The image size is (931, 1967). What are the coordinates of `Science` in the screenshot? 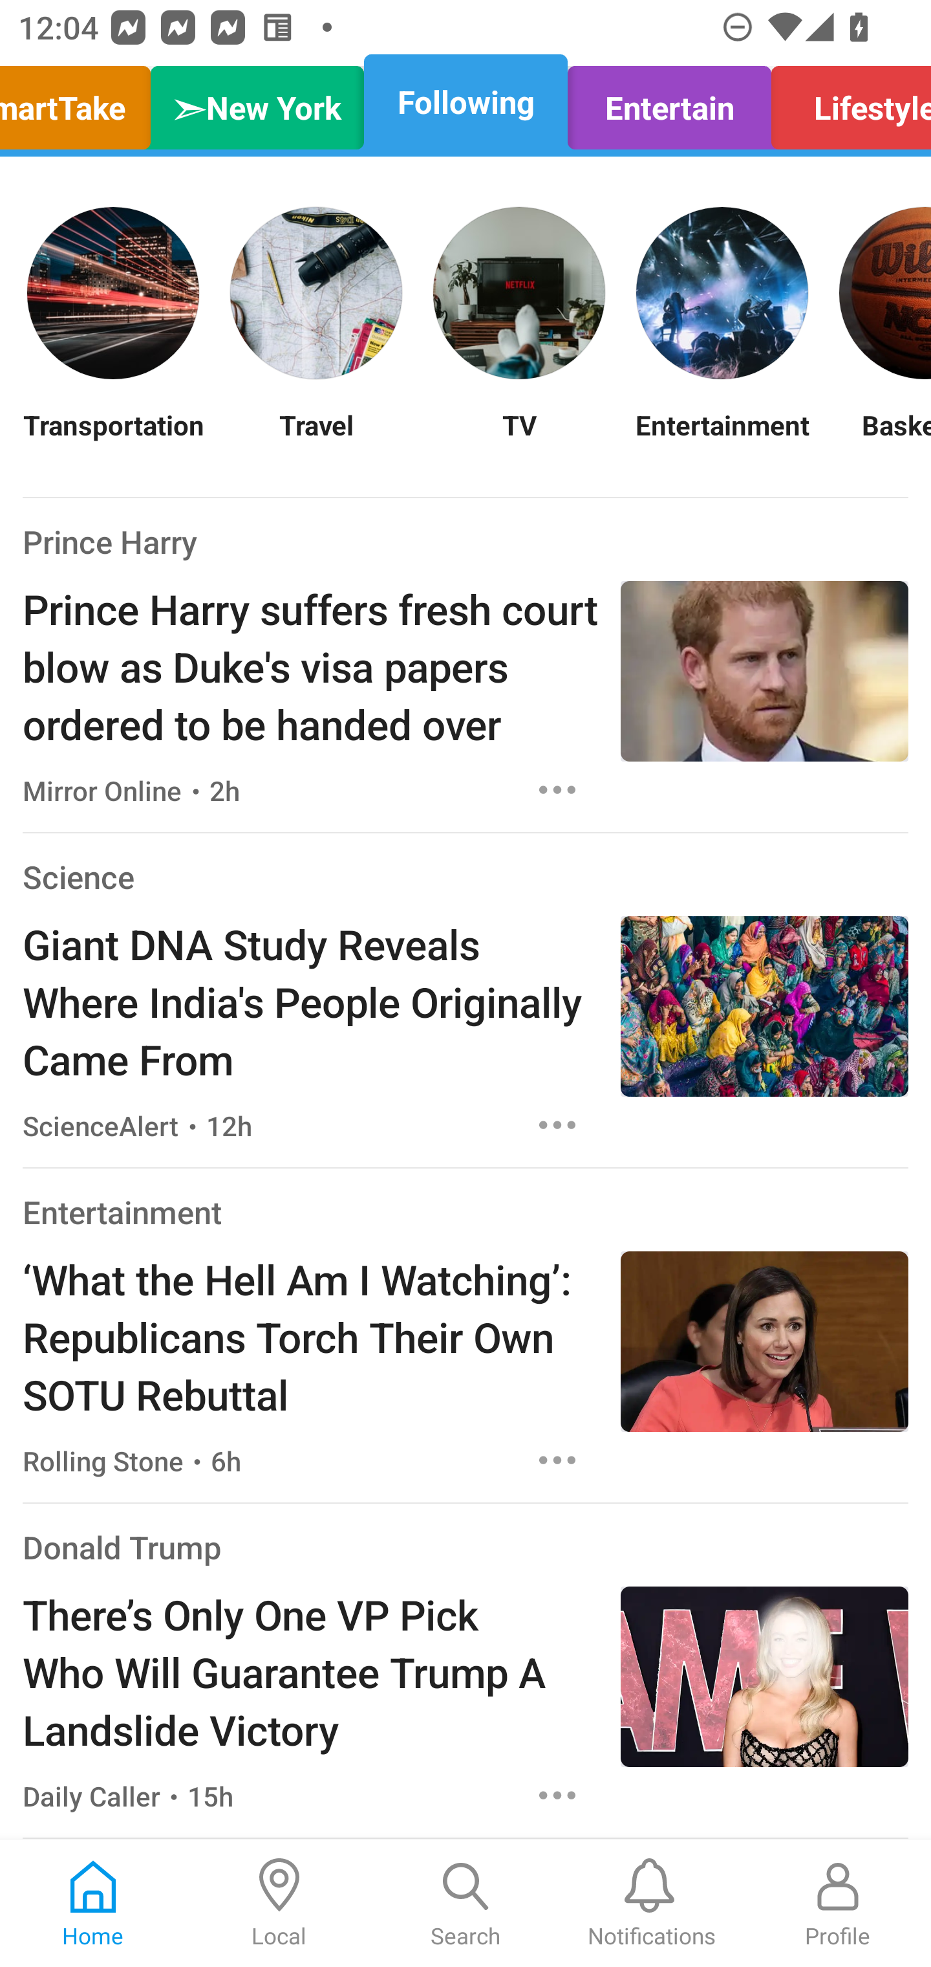 It's located at (78, 877).